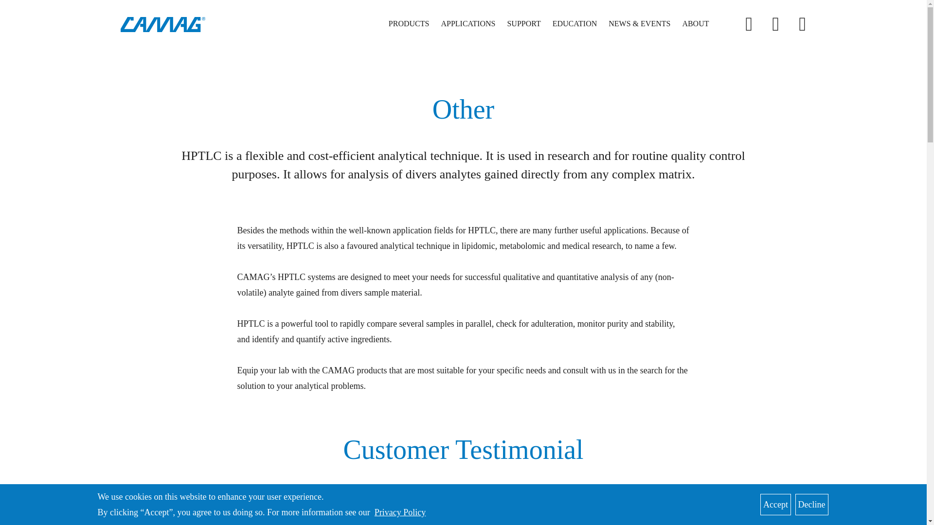 The width and height of the screenshot is (934, 525). Describe the element at coordinates (166, 24) in the screenshot. I see `Home` at that location.